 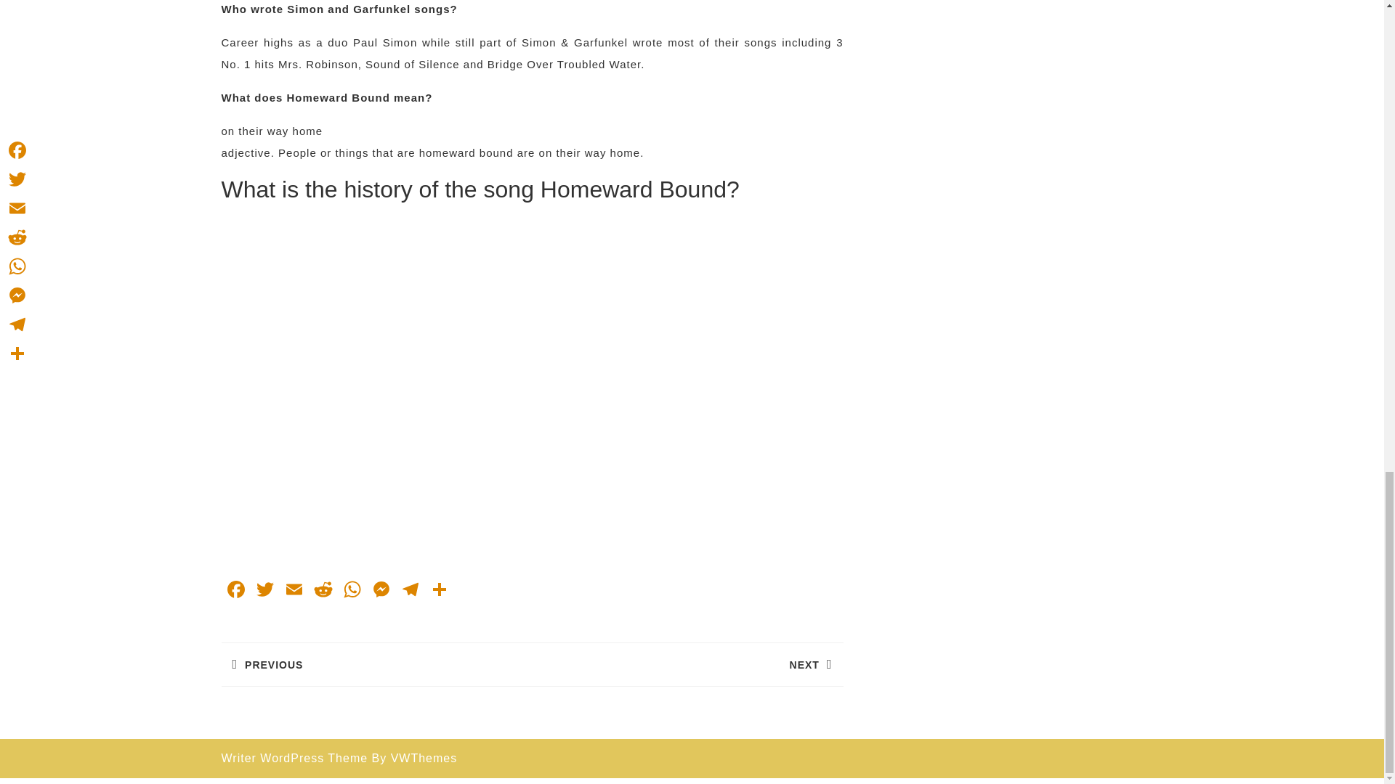 What do you see at coordinates (376, 663) in the screenshot?
I see `Facebook` at bounding box center [376, 663].